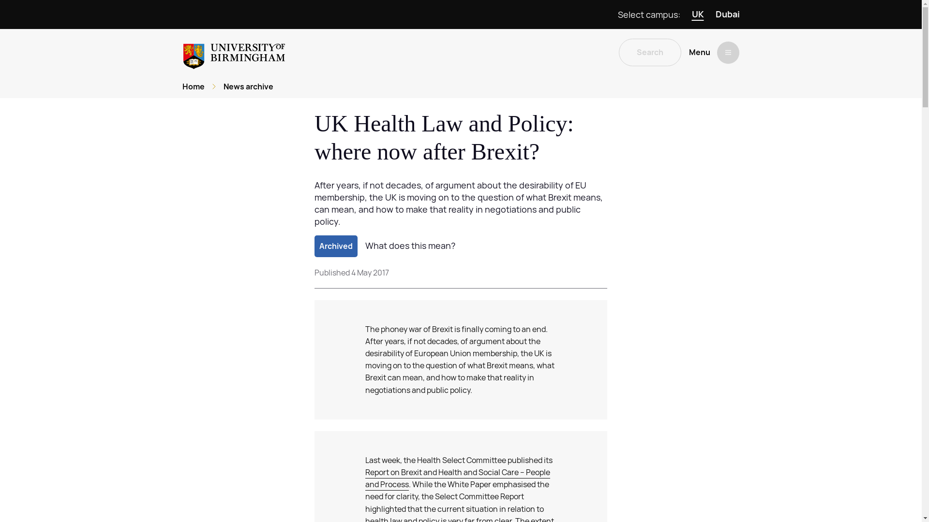 The width and height of the screenshot is (929, 522). Describe the element at coordinates (193, 87) in the screenshot. I see `Home` at that location.